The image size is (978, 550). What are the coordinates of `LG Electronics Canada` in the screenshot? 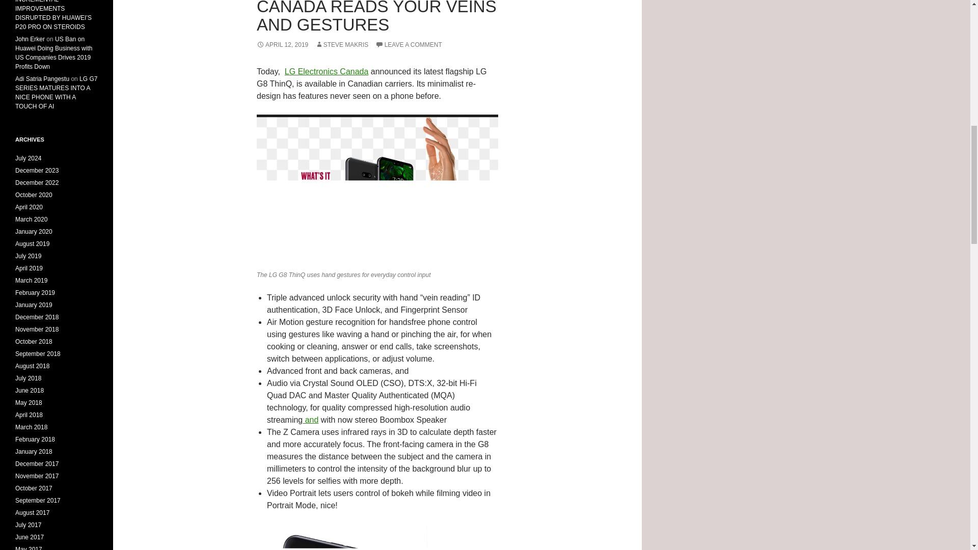 It's located at (326, 71).